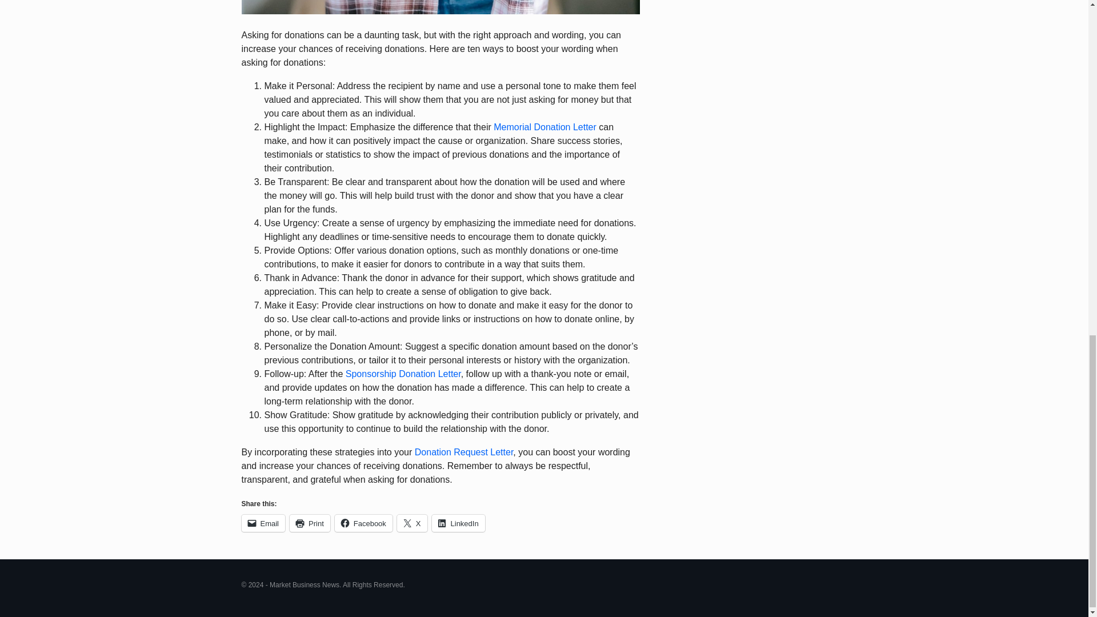 This screenshot has width=1097, height=617. What do you see at coordinates (310, 523) in the screenshot?
I see `Click to print` at bounding box center [310, 523].